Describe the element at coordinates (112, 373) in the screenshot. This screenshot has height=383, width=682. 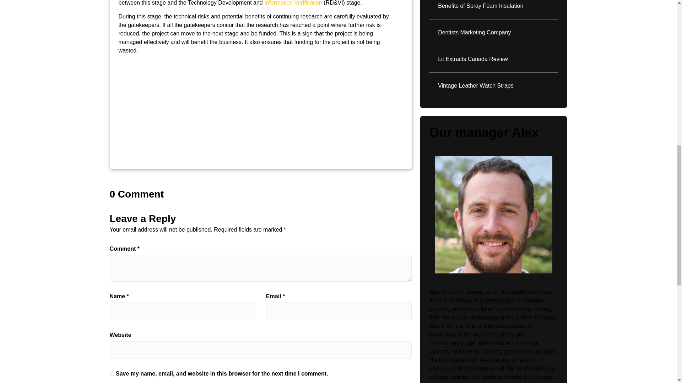
I see `yes` at that location.